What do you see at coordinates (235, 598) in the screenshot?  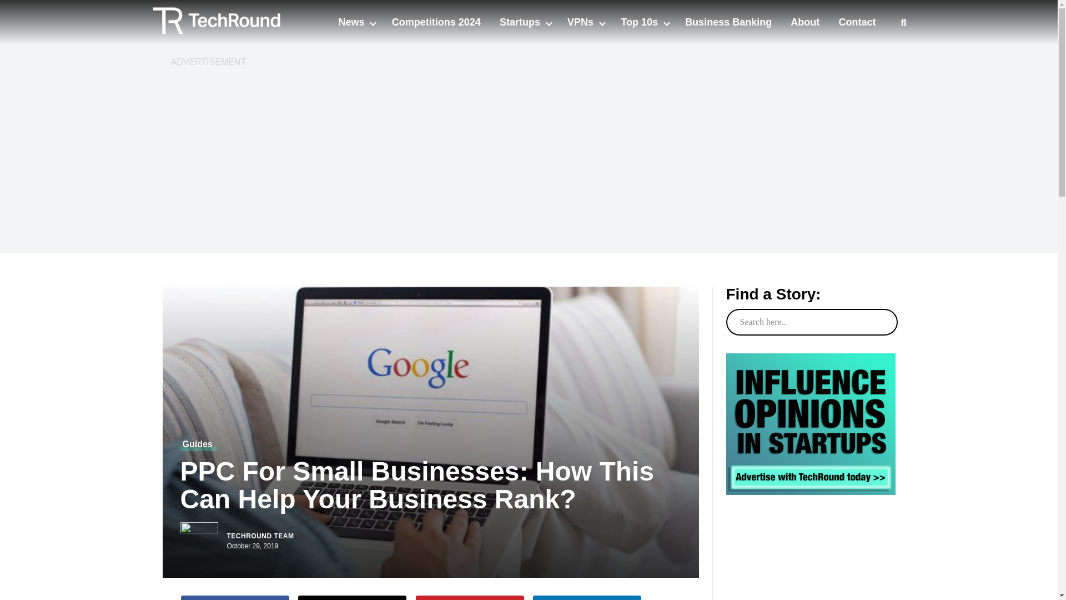 I see `Share on Facebook` at bounding box center [235, 598].